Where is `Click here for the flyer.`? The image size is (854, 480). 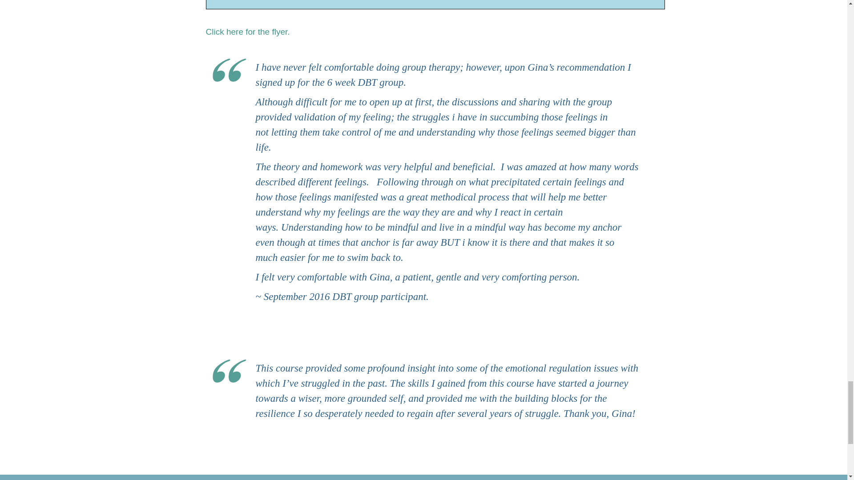 Click here for the flyer. is located at coordinates (247, 32).